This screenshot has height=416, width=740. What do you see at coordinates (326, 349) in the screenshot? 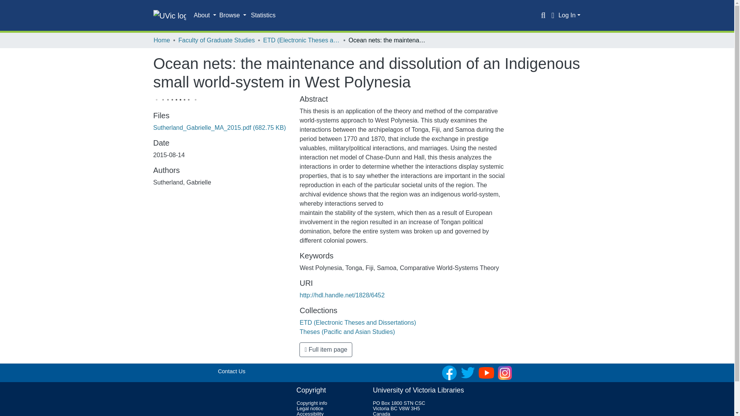
I see `Full item page` at bounding box center [326, 349].